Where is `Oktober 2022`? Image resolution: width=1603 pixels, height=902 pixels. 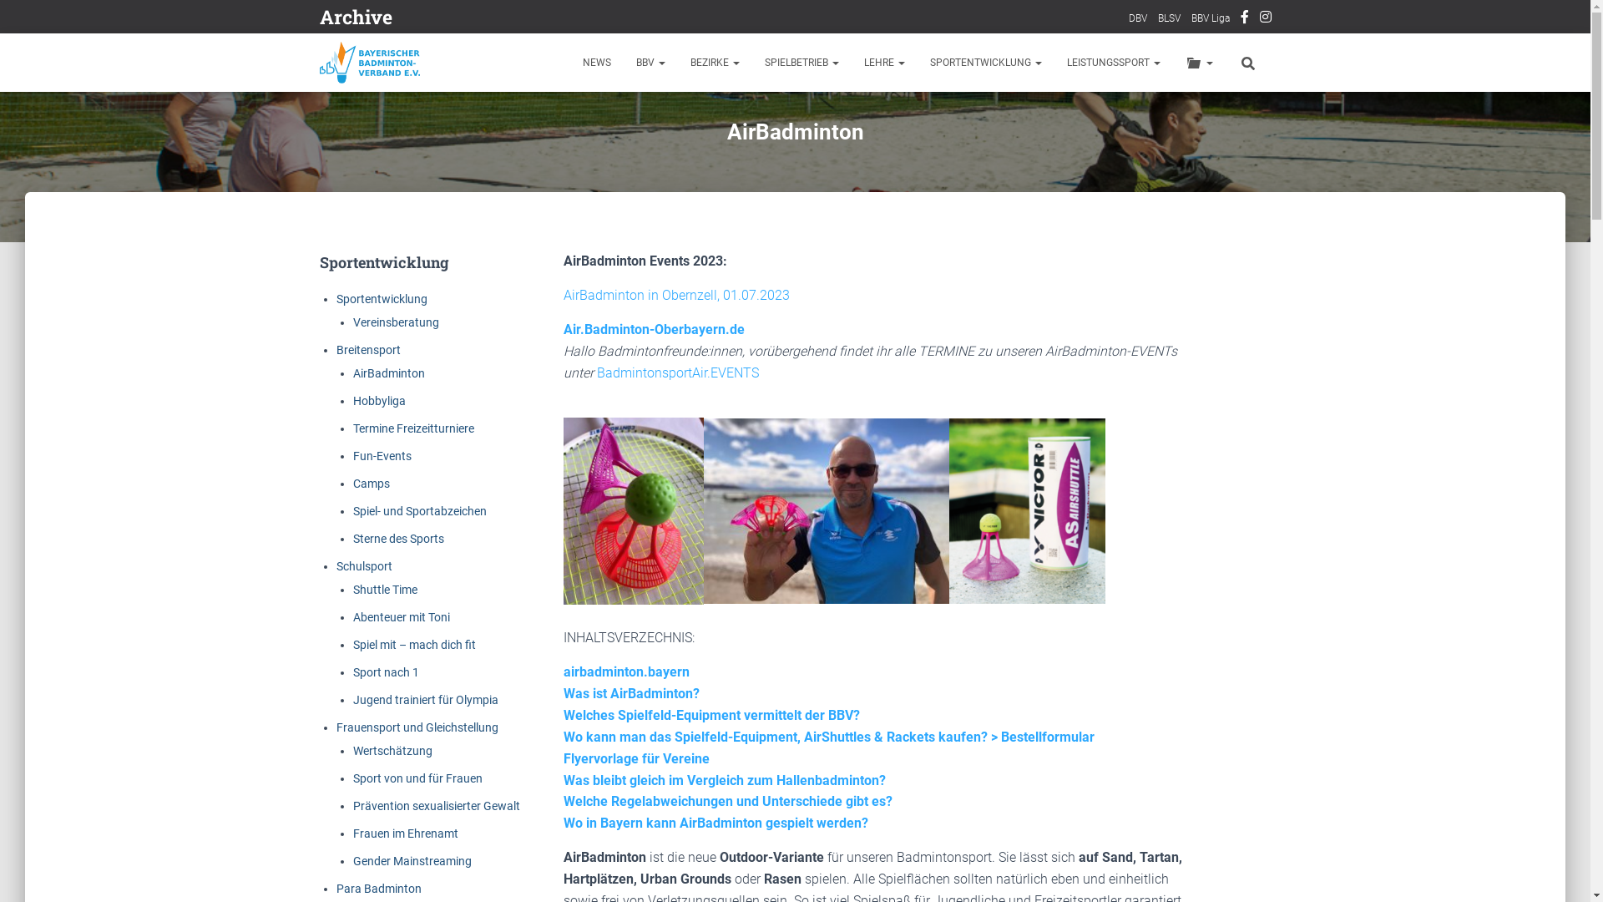
Oktober 2022 is located at coordinates (454, 121).